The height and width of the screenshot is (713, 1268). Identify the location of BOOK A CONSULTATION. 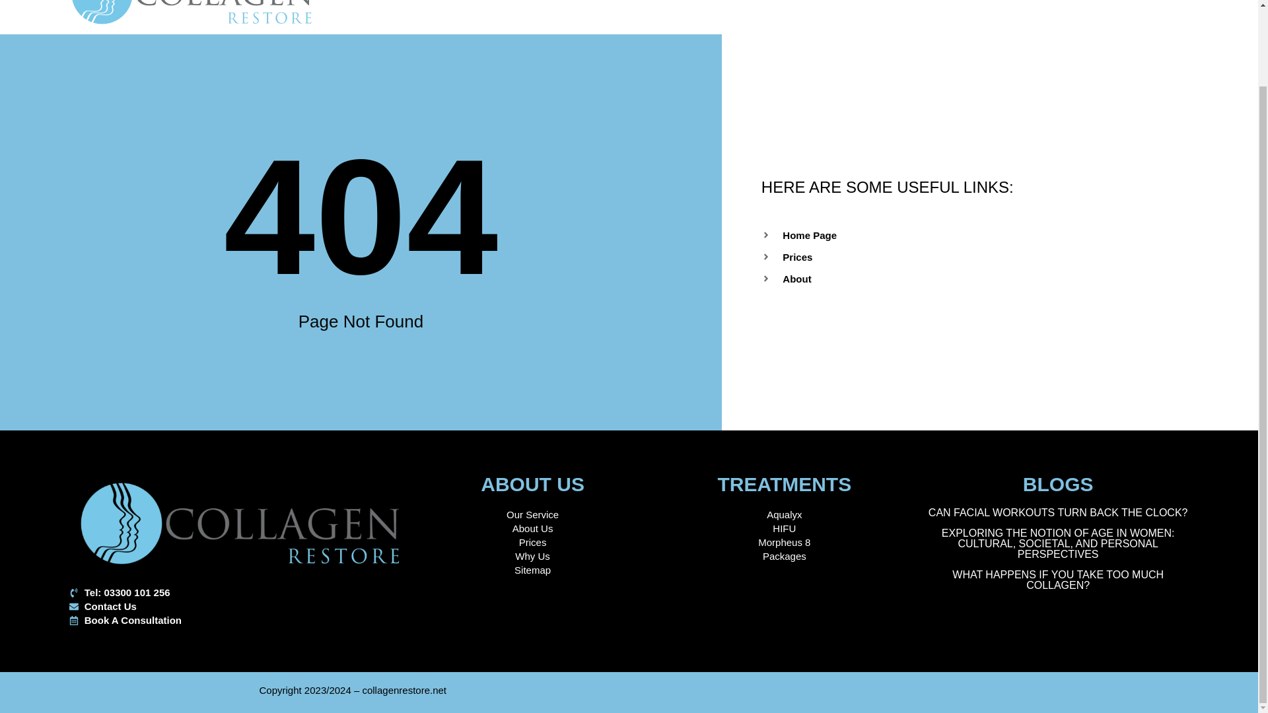
(910, 4).